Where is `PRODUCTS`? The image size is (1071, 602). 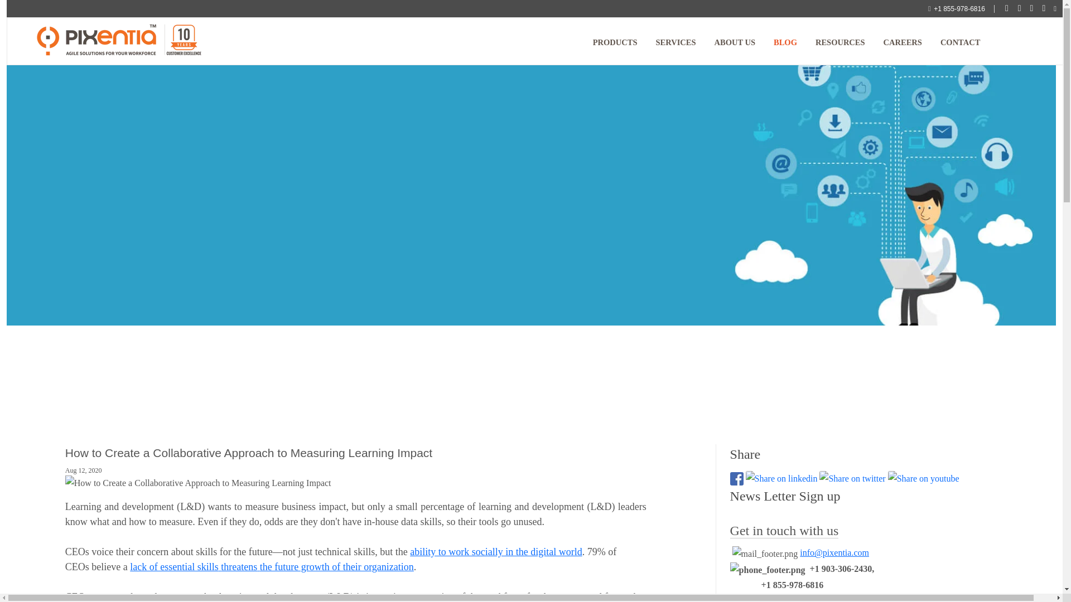 PRODUCTS is located at coordinates (615, 42).